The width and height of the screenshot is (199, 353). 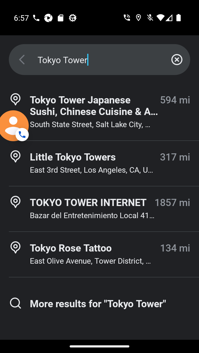 I want to click on Tokyo Tower SEARCH_SCREEN_SEARCH_FIELD, so click(x=99, y=60).